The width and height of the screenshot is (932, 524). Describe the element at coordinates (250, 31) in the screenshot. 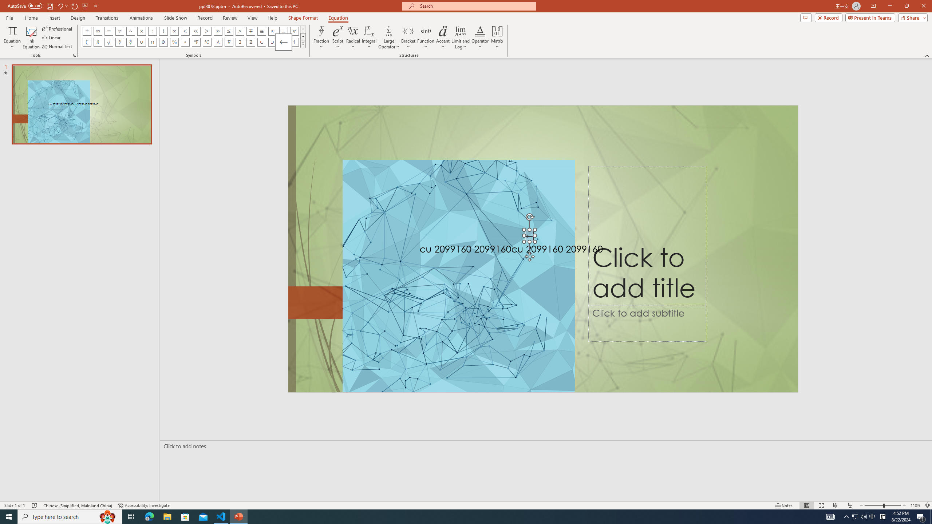

I see `Equation Symbol Minus Plus` at that location.